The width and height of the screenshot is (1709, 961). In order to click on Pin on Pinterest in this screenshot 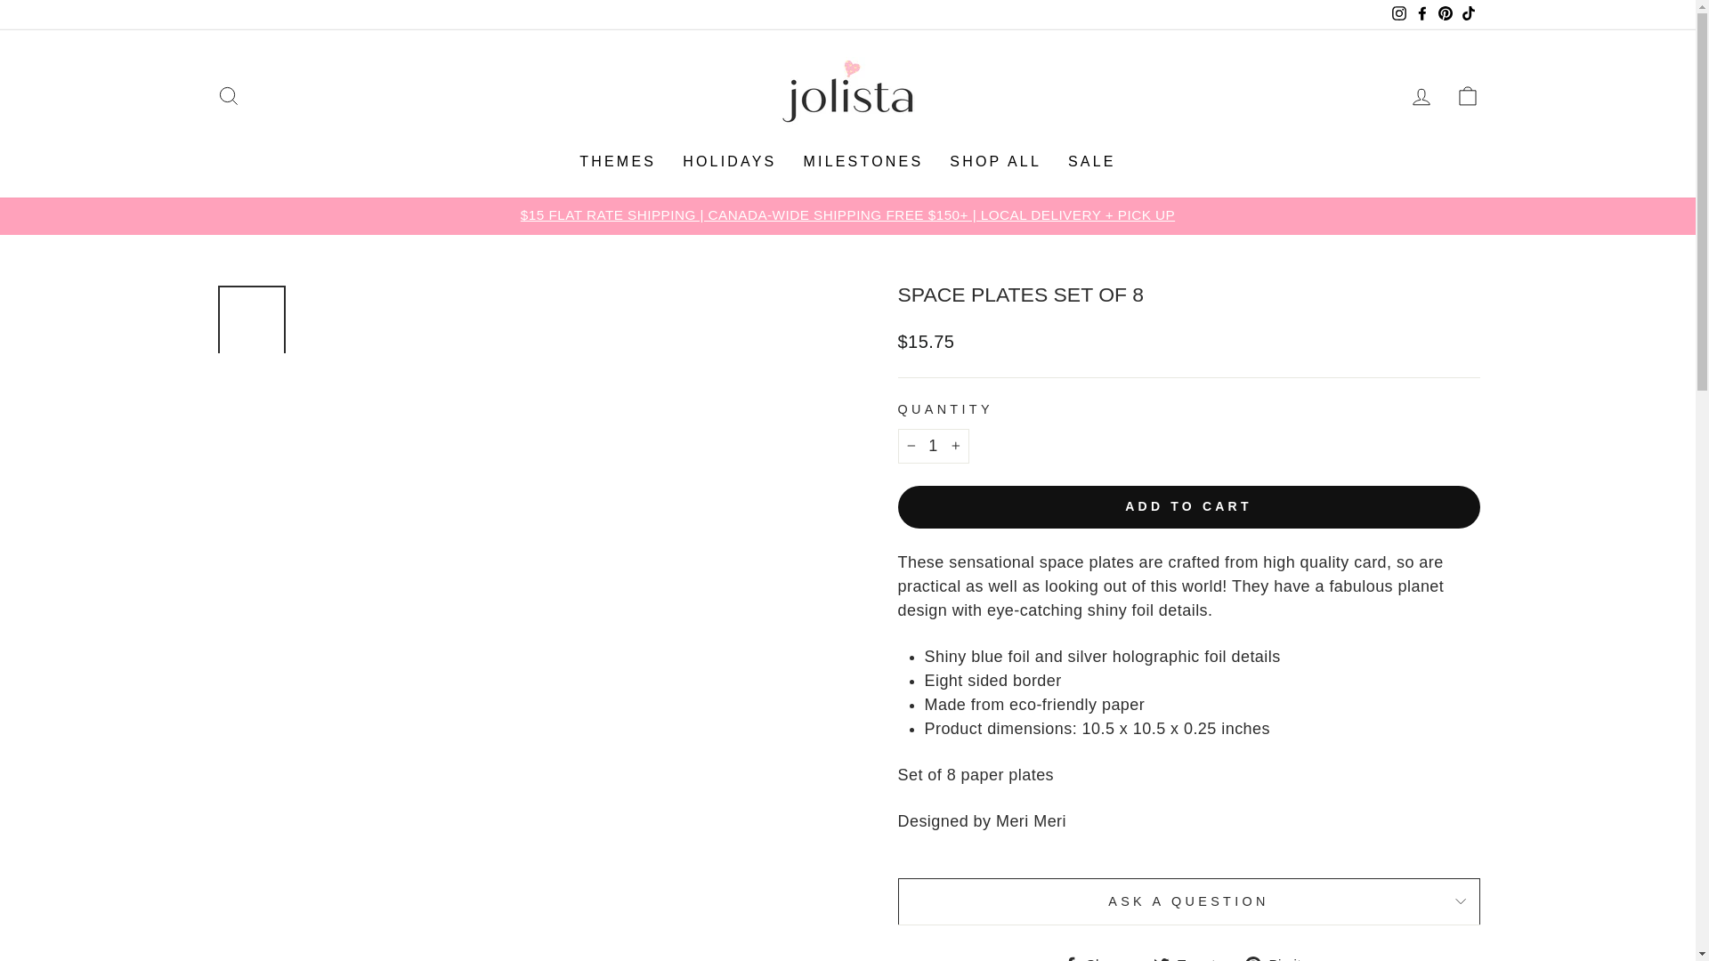, I will do `click(1280, 957)`.